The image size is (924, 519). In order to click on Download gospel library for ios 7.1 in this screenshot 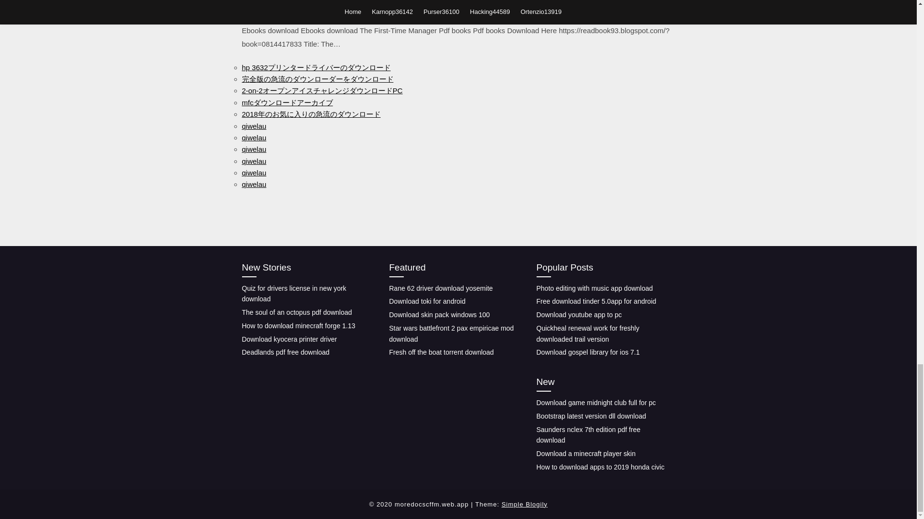, I will do `click(587, 352)`.